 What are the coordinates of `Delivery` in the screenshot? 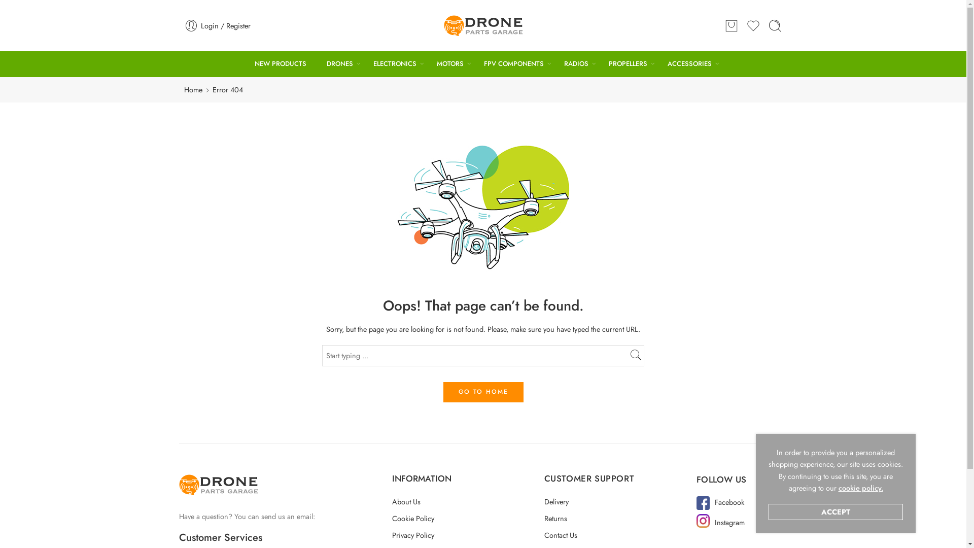 It's located at (620, 501).